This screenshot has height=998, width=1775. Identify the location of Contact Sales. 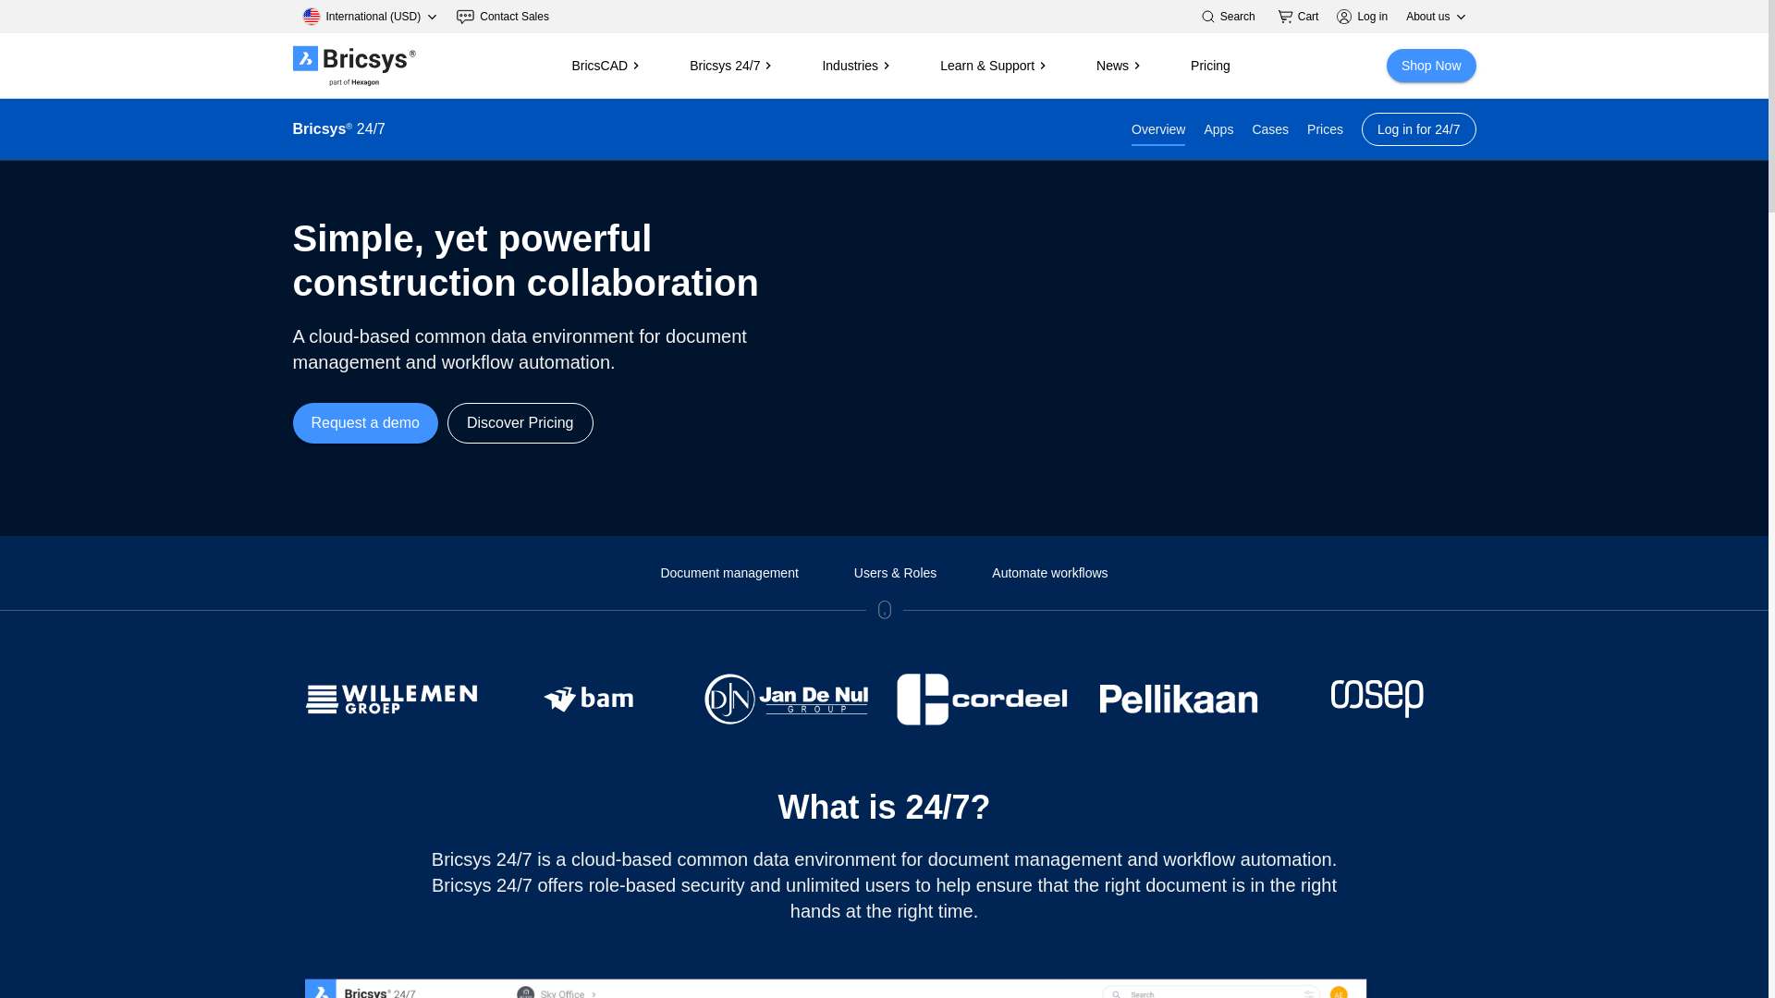
(503, 17).